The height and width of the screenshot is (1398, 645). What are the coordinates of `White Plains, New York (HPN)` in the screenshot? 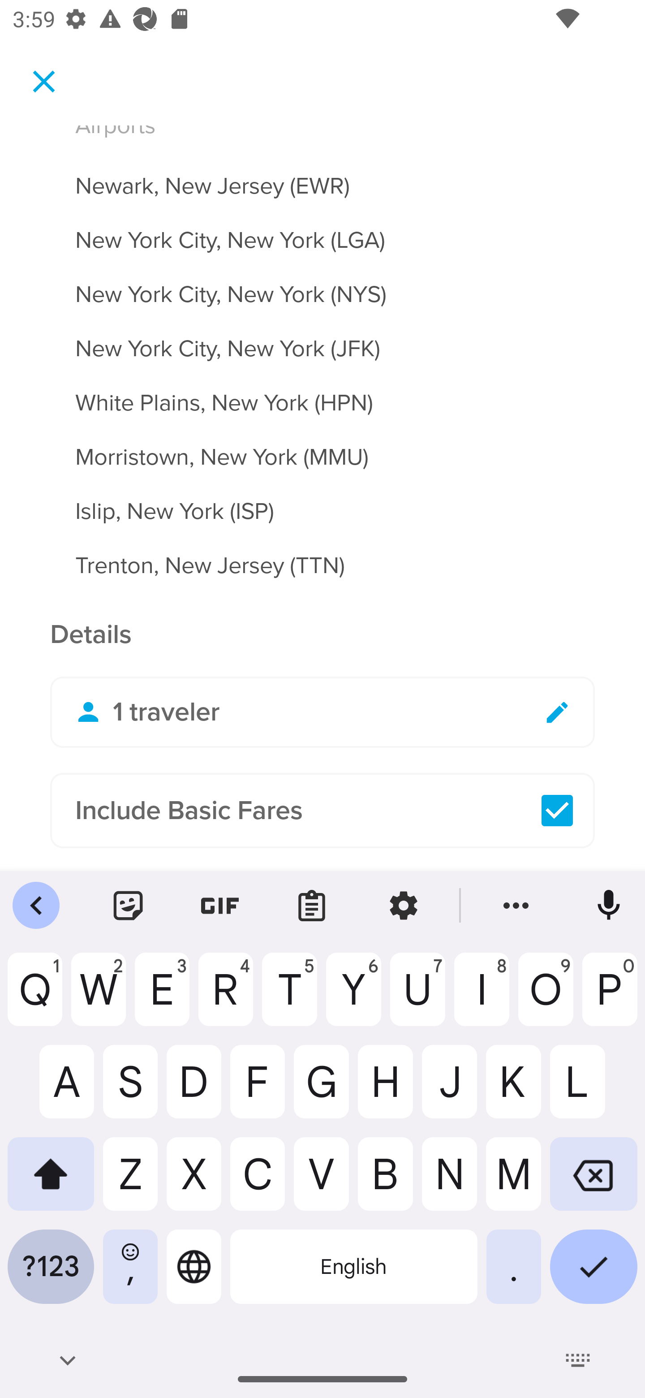 It's located at (322, 393).